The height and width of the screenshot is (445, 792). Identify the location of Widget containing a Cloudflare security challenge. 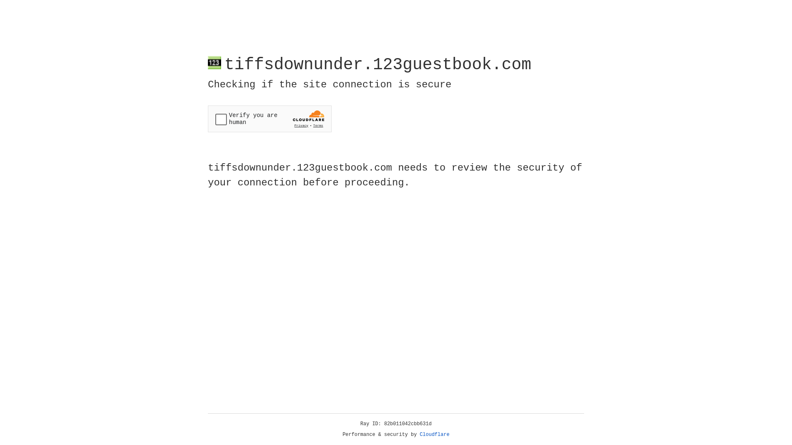
(270, 119).